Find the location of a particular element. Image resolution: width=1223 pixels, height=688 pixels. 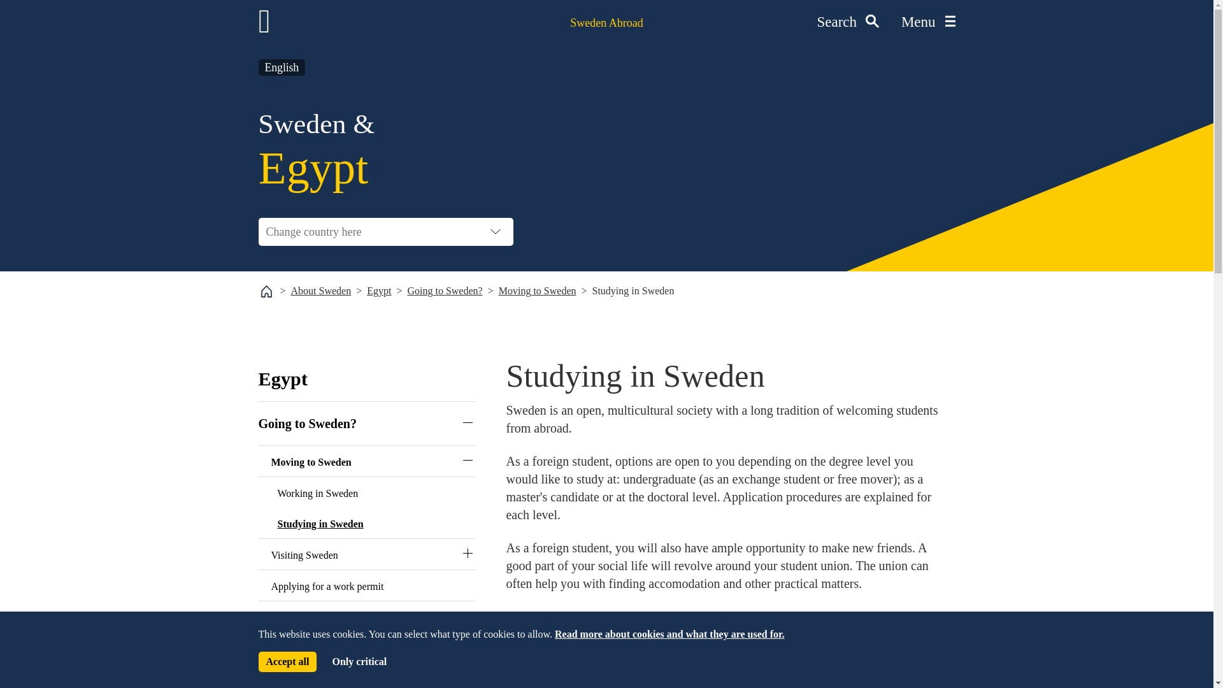

Search is located at coordinates (847, 22).